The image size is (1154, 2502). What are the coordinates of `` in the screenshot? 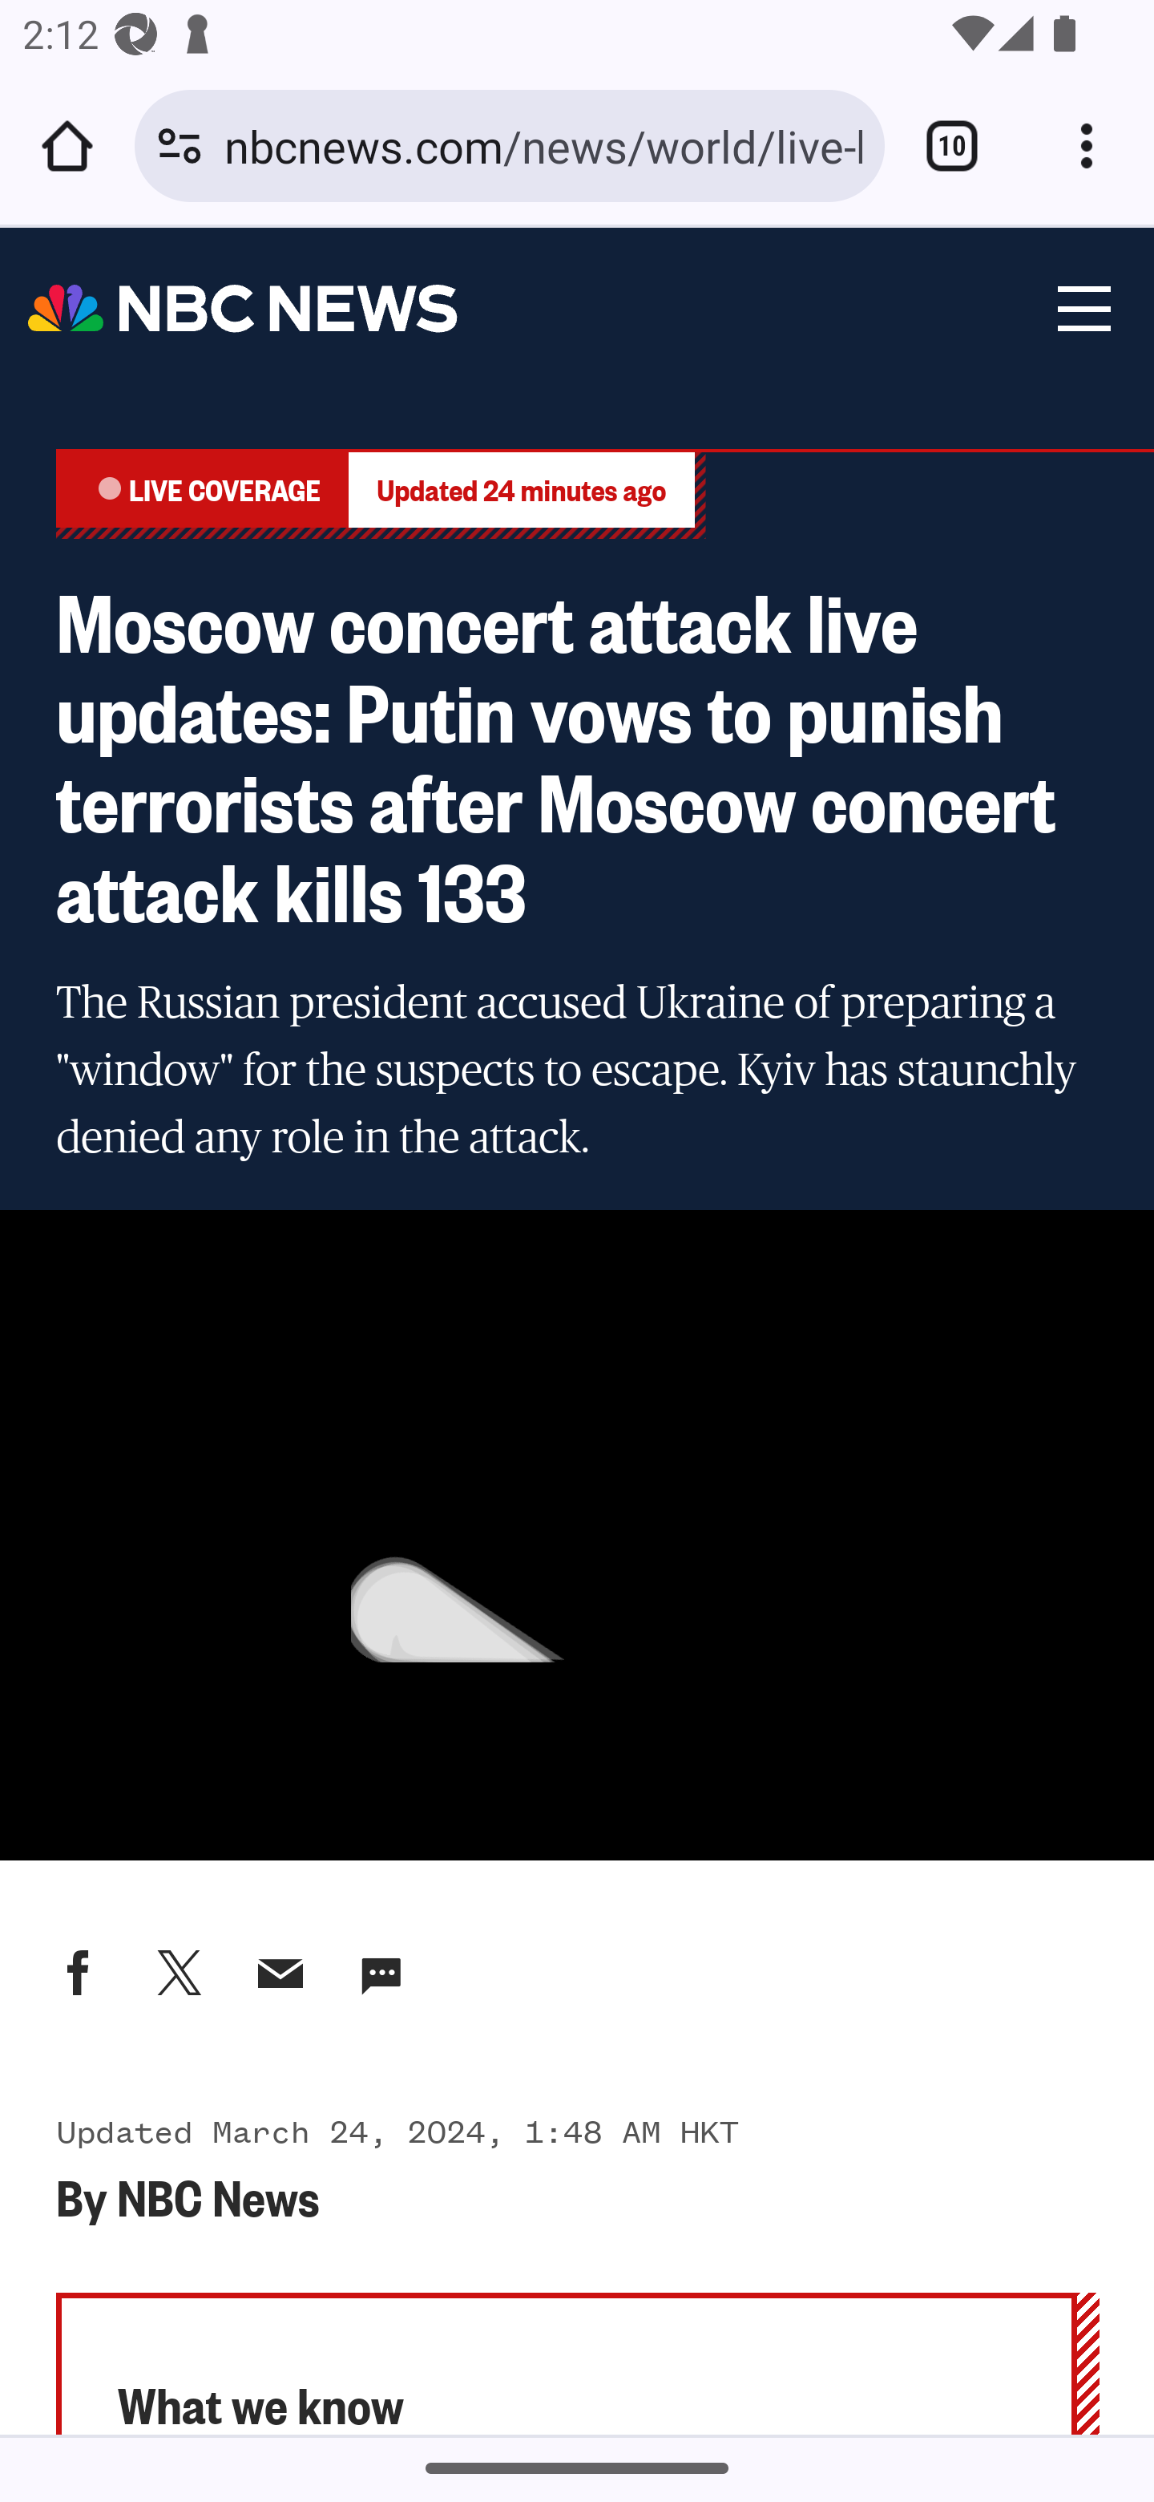 It's located at (381, 1971).